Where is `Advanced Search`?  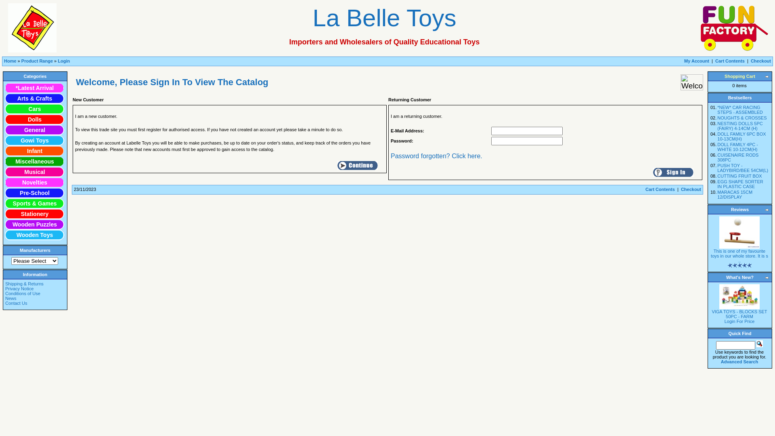
Advanced Search is located at coordinates (739, 362).